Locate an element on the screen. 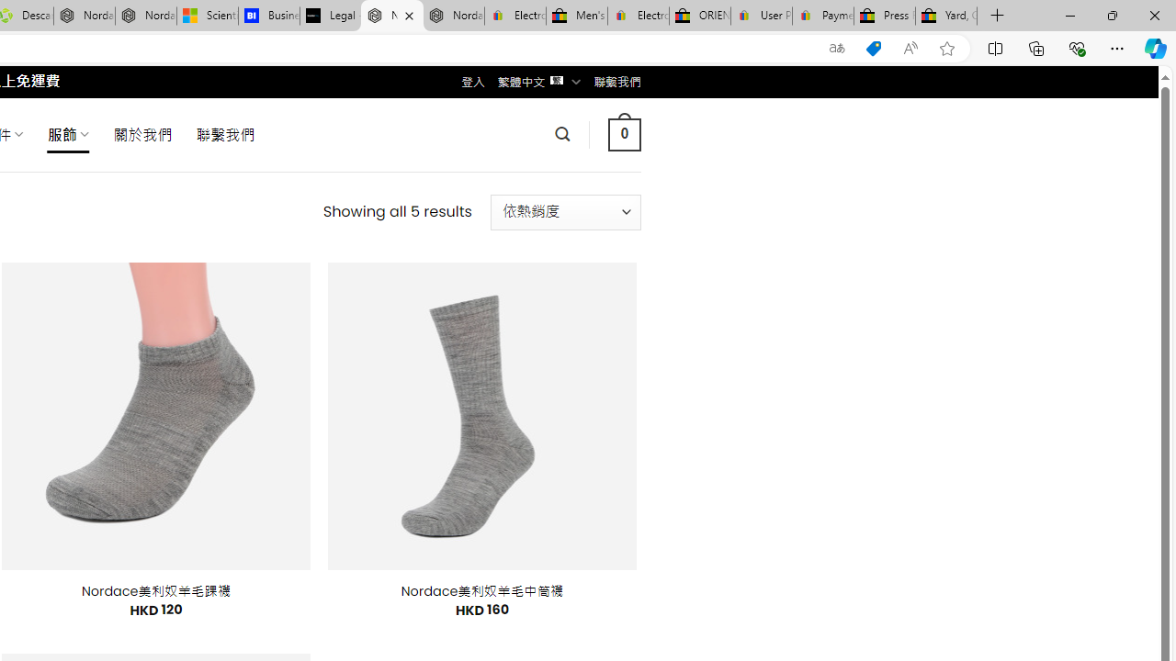 This screenshot has height=661, width=1176. Nordace - Summer Adventures 2024 is located at coordinates (85, 17).